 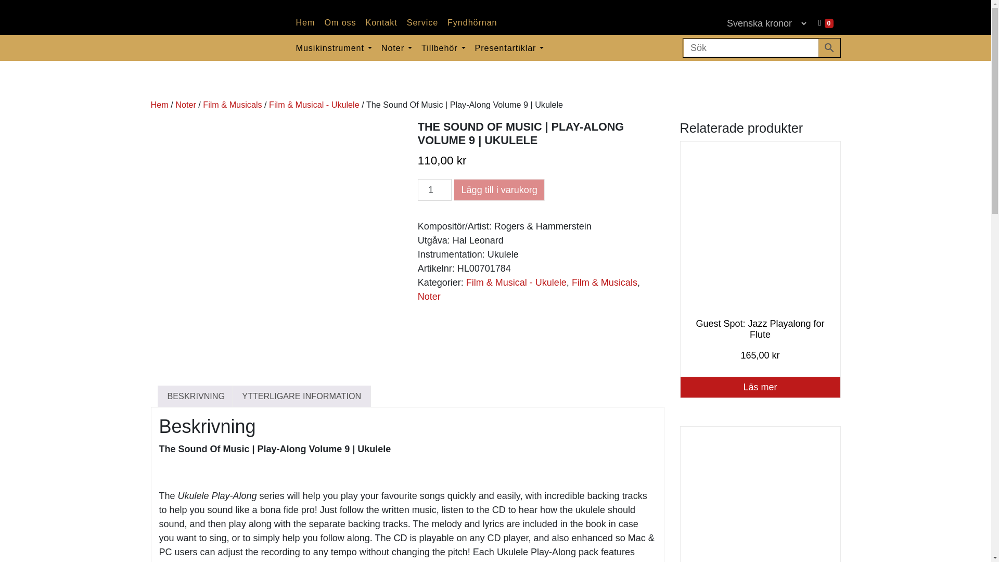 What do you see at coordinates (340, 22) in the screenshot?
I see `Om oss` at bounding box center [340, 22].